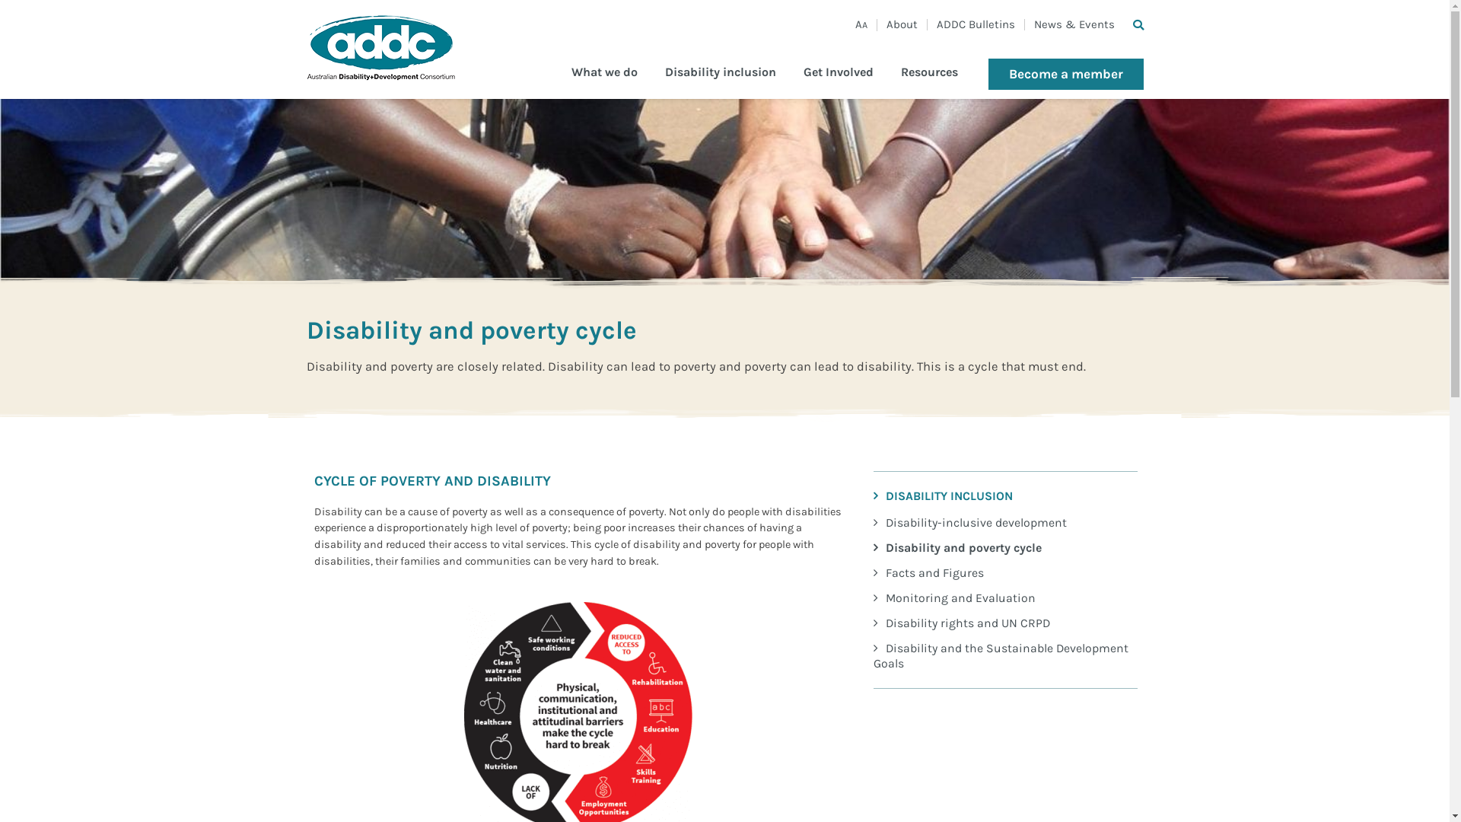 Image resolution: width=1461 pixels, height=822 pixels. What do you see at coordinates (1074, 24) in the screenshot?
I see `News & Events` at bounding box center [1074, 24].